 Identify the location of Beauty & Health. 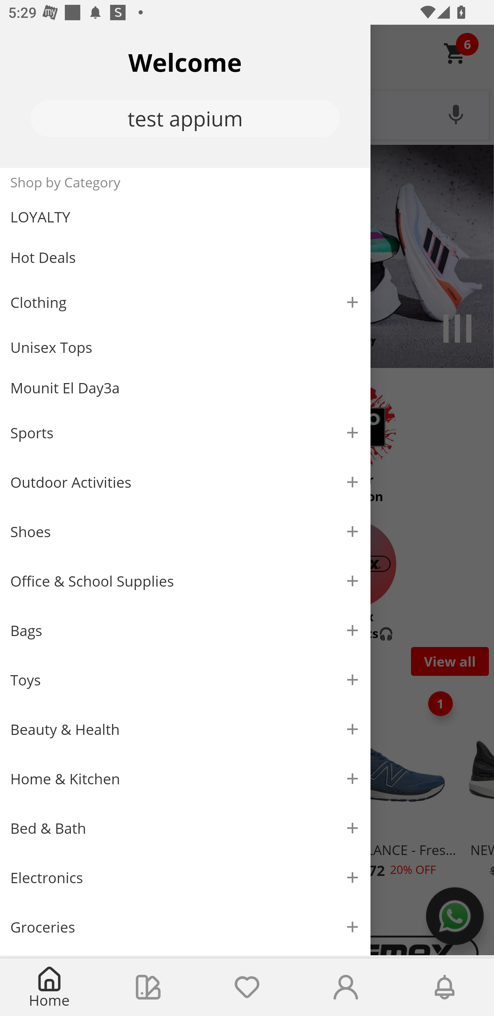
(185, 729).